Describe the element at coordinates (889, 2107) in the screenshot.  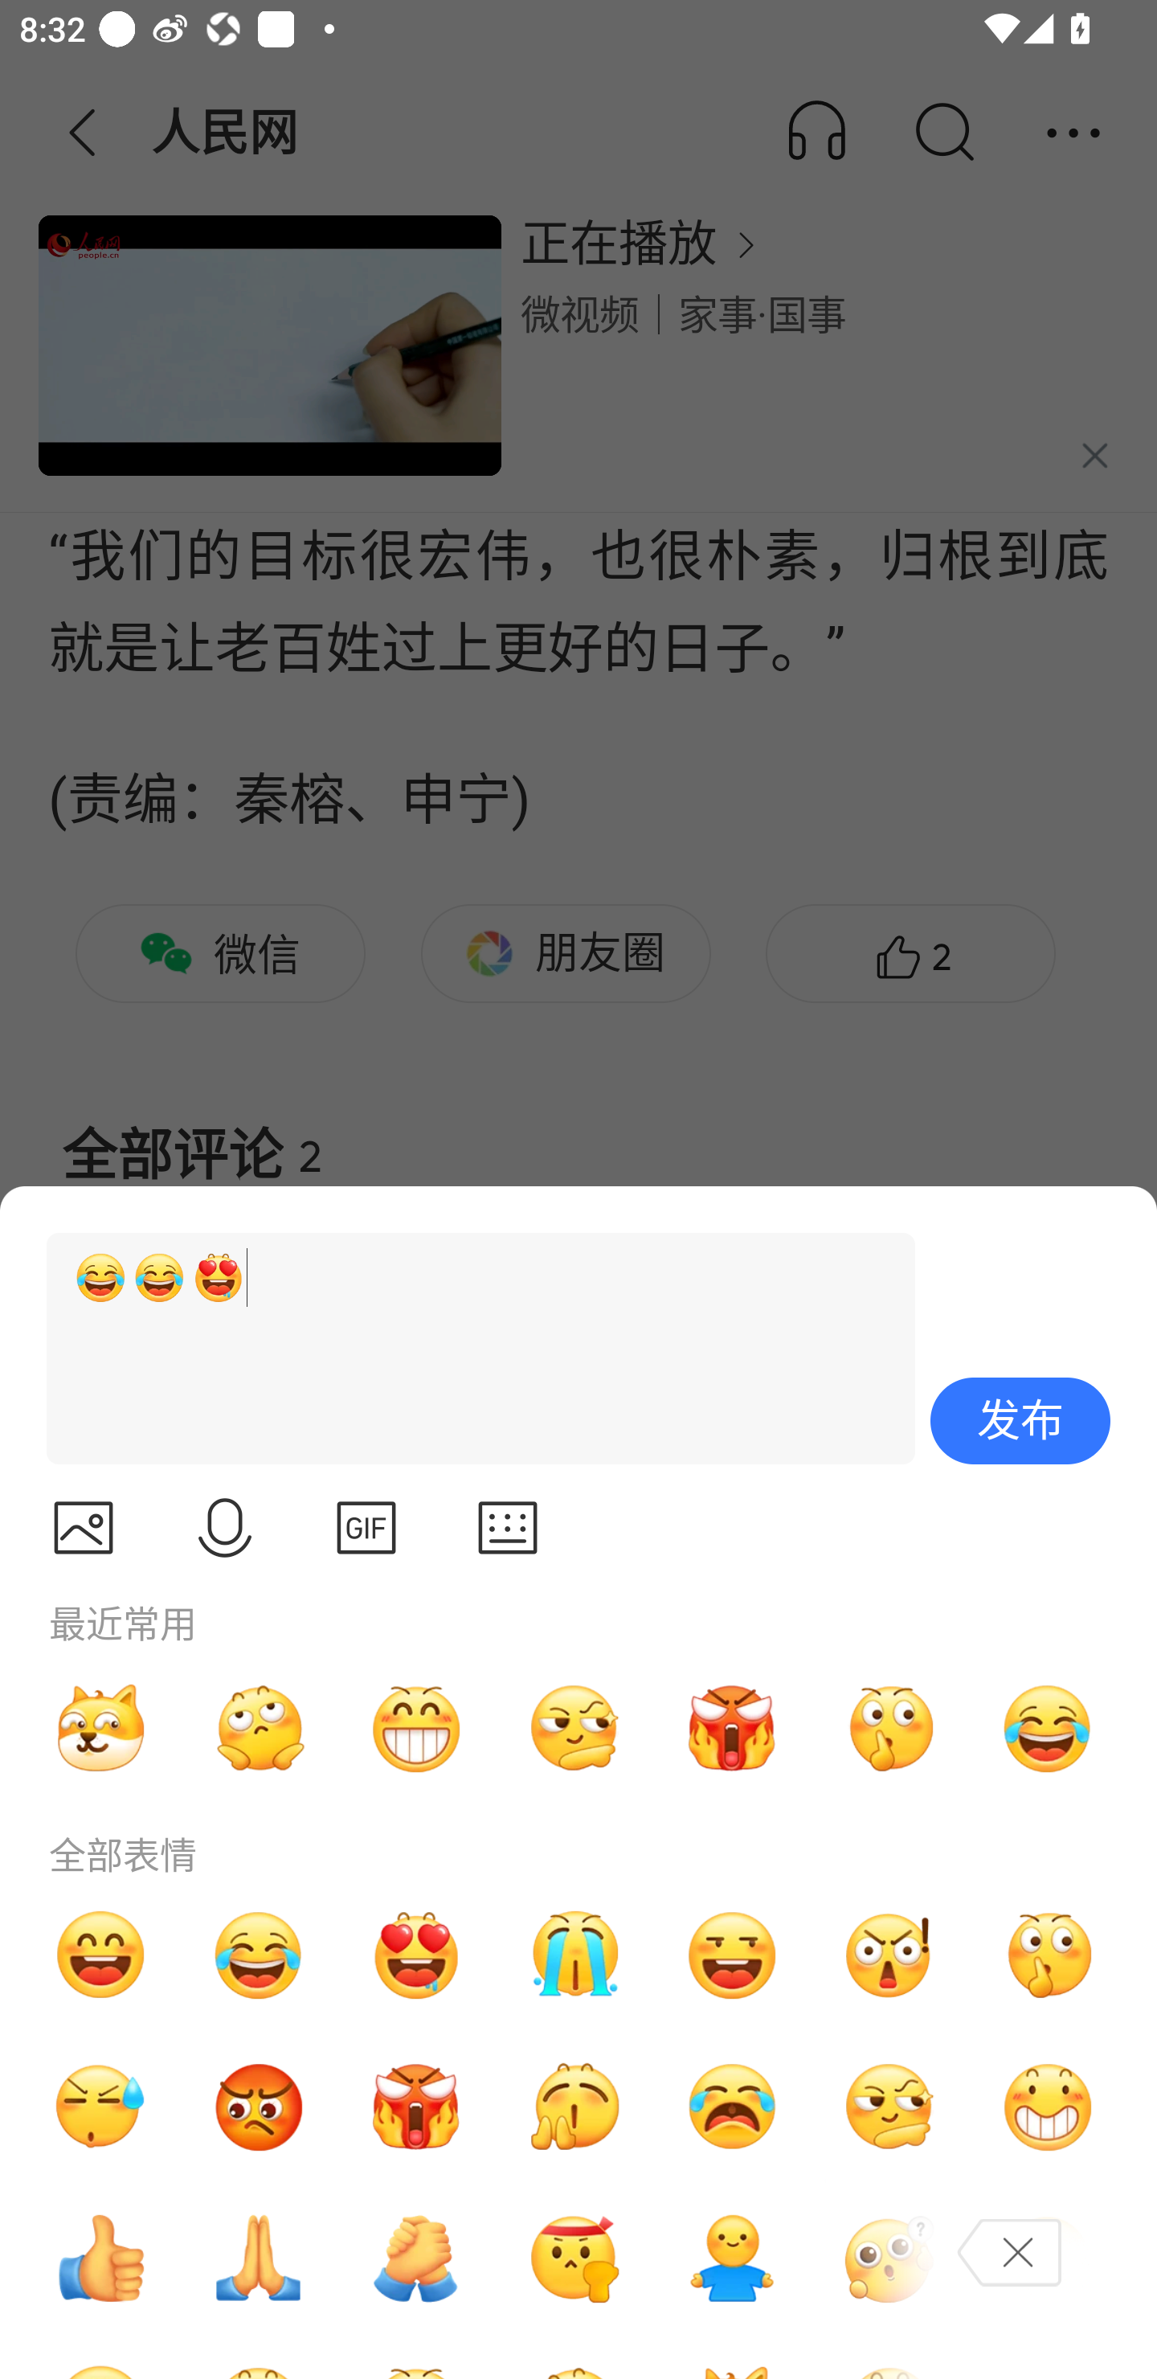
I see `机智` at that location.